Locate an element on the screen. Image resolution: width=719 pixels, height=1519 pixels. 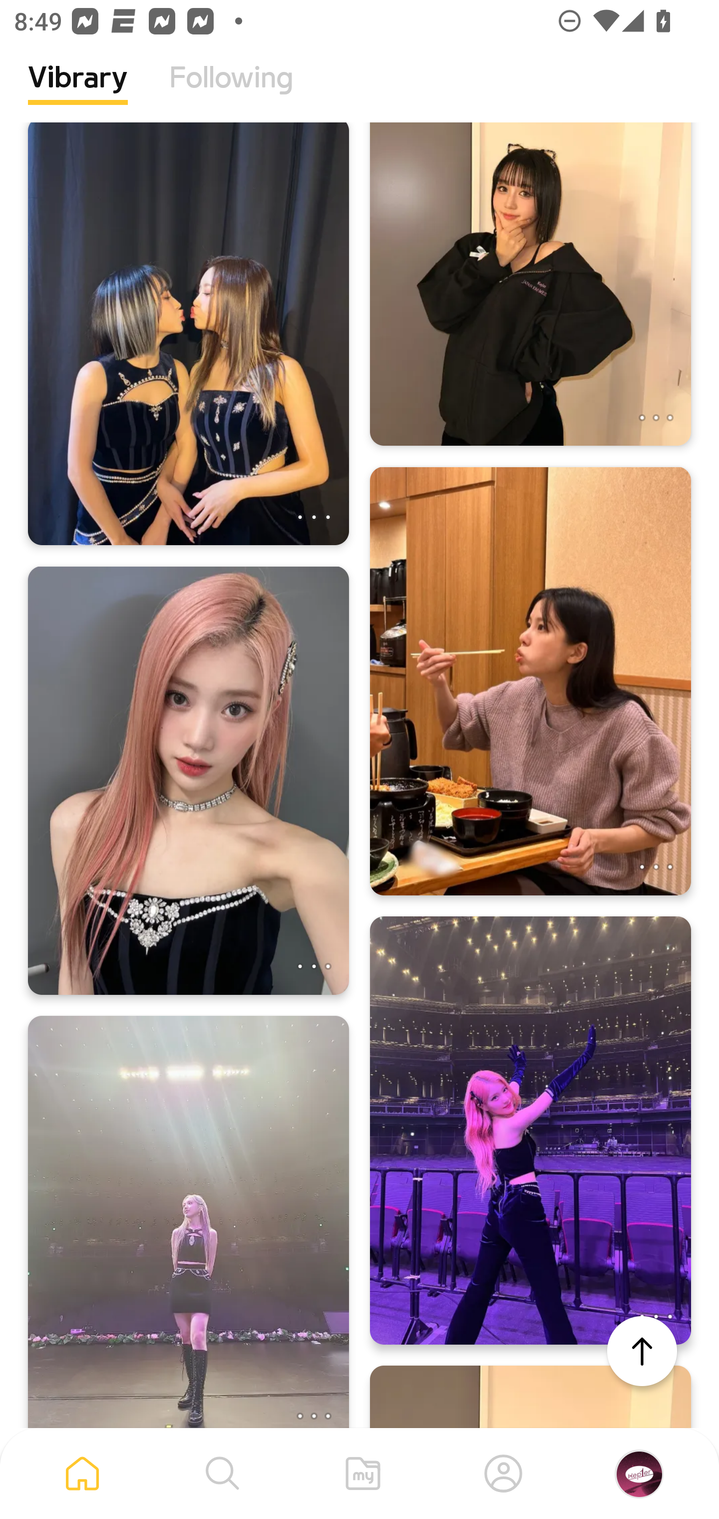
Following is located at coordinates (231, 92).